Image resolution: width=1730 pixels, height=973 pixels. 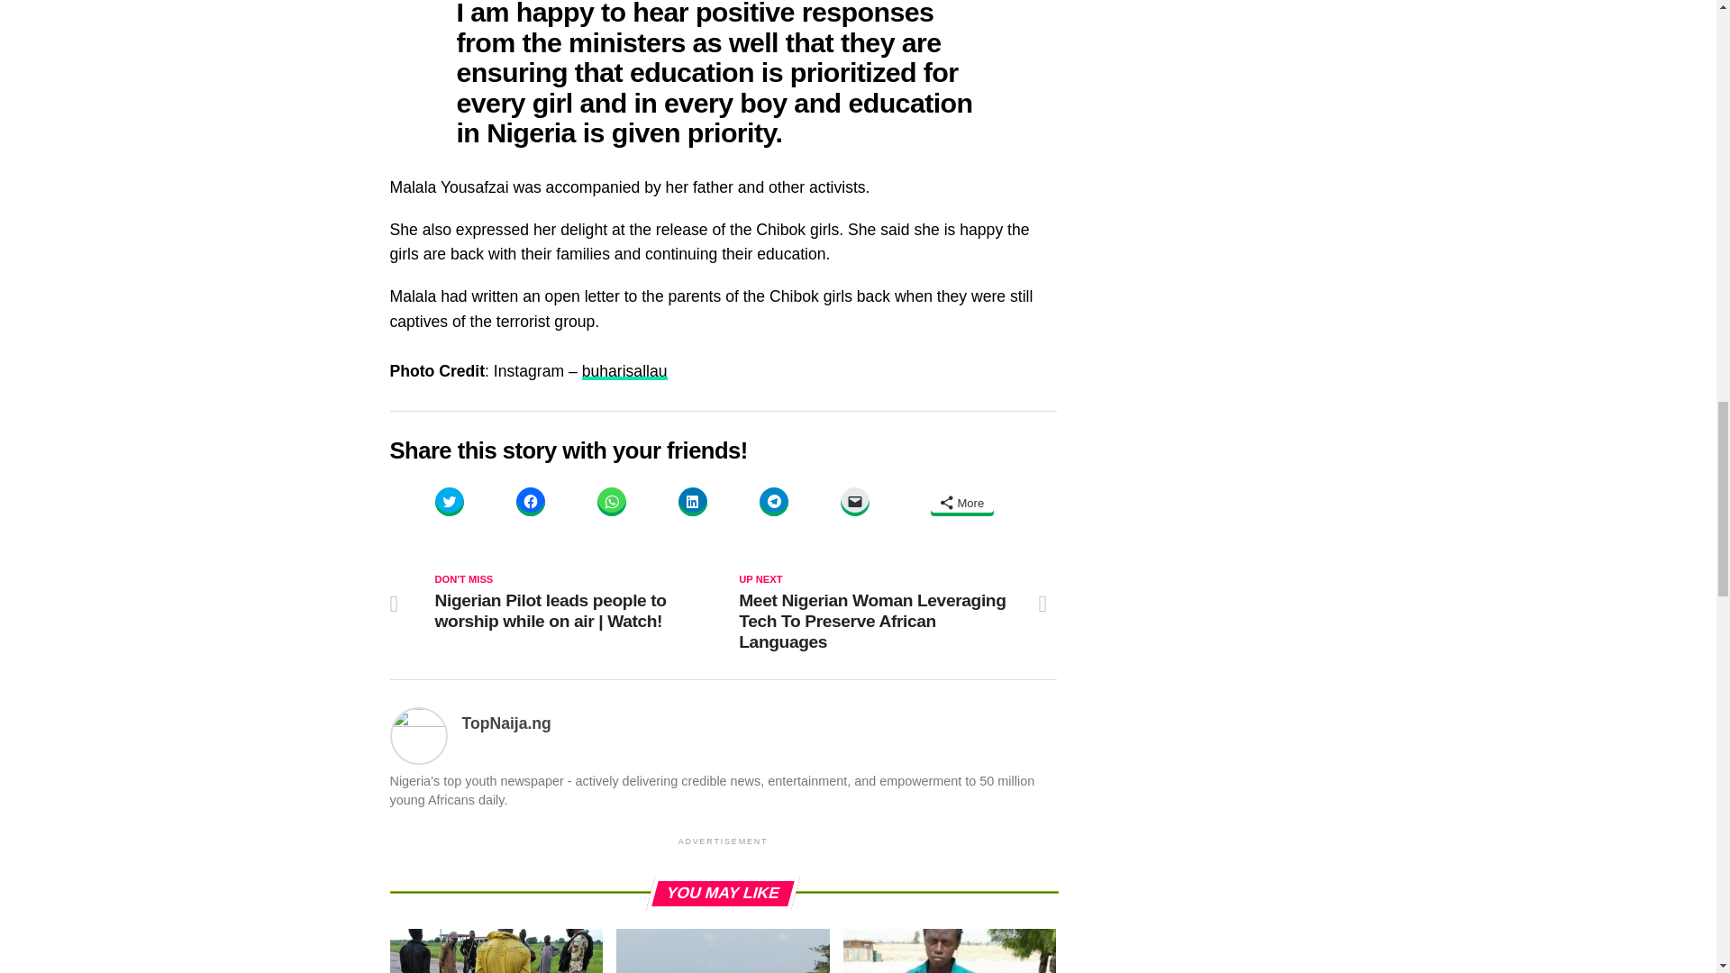 I want to click on Click to share on LinkedIn, so click(x=692, y=502).